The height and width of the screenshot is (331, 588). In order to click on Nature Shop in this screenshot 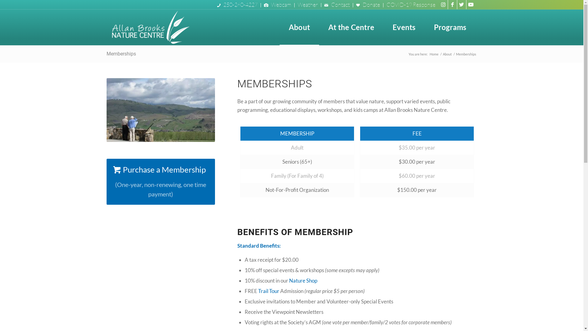, I will do `click(303, 280)`.